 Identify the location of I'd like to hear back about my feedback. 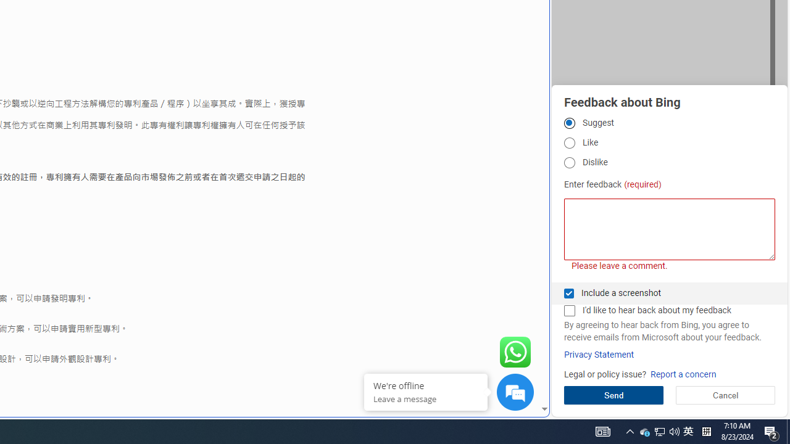
(569, 311).